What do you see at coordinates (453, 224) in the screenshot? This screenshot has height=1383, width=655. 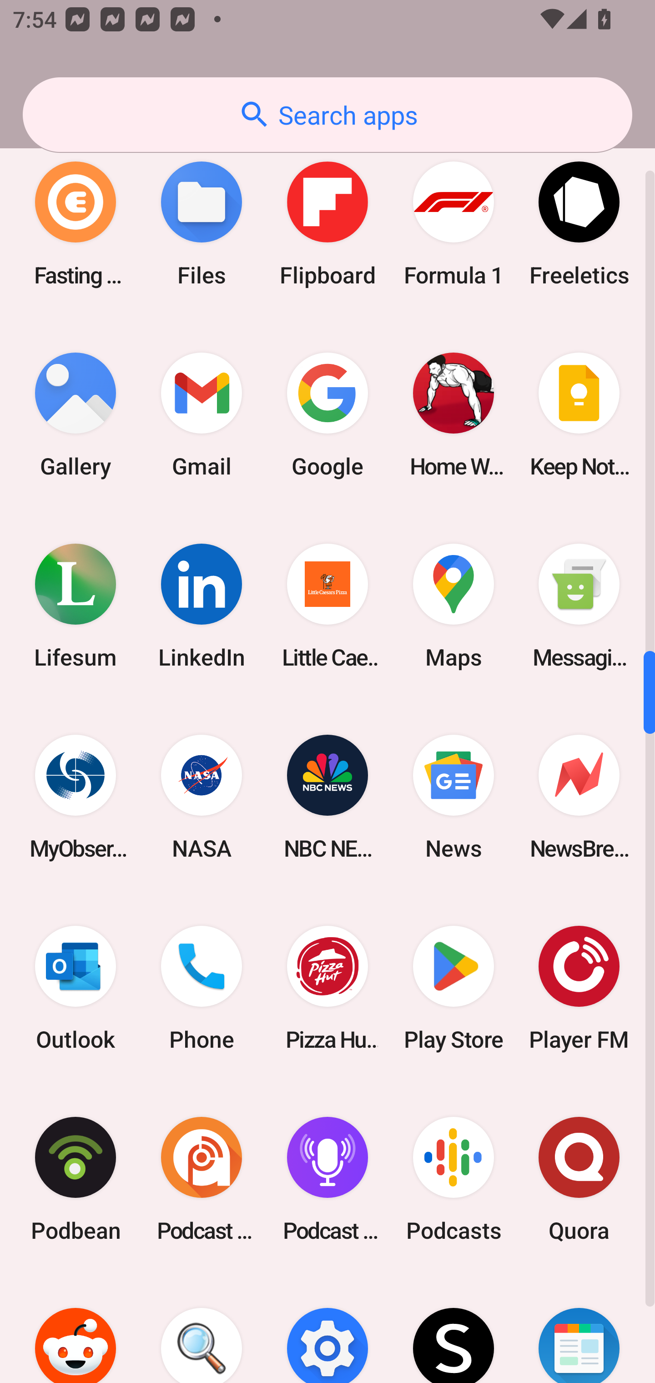 I see `Formula 1` at bounding box center [453, 224].